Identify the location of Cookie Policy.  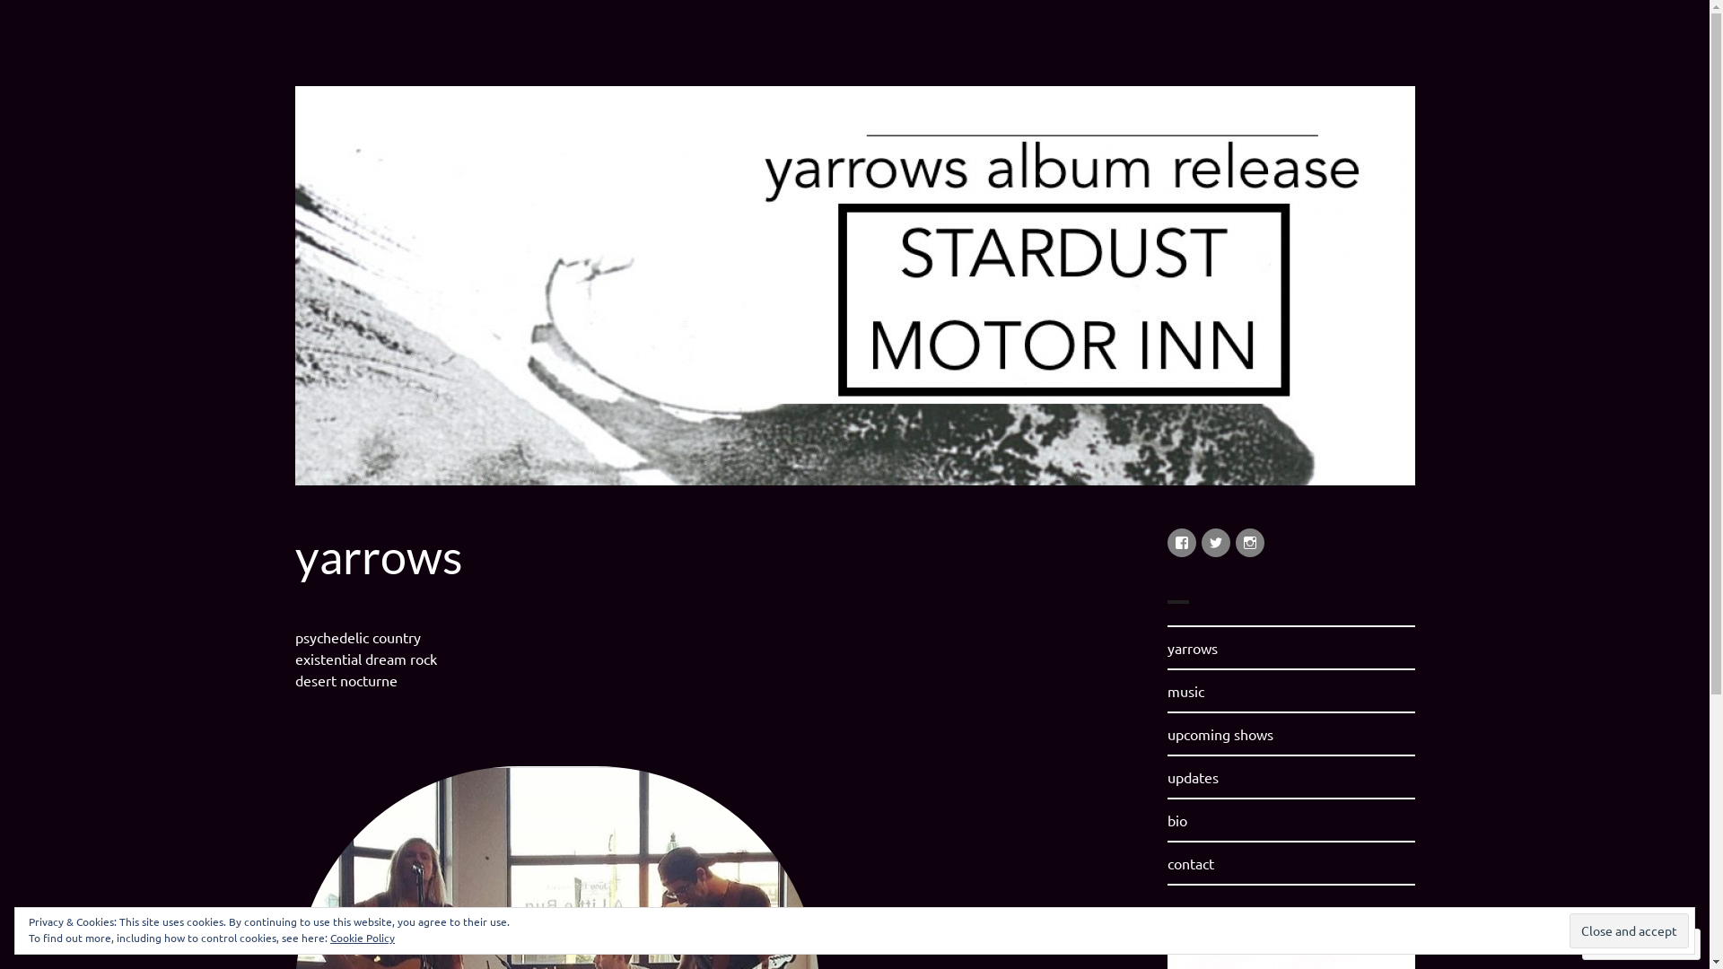
(363, 938).